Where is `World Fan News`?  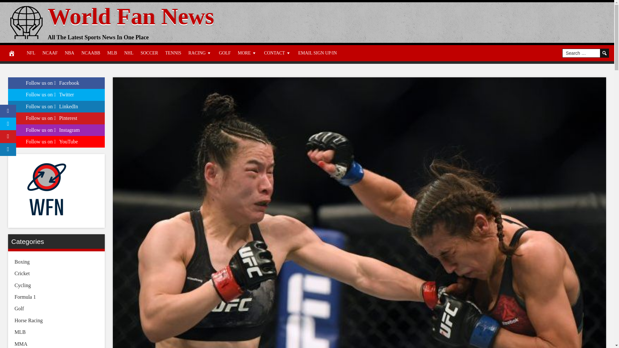 World Fan News is located at coordinates (131, 16).